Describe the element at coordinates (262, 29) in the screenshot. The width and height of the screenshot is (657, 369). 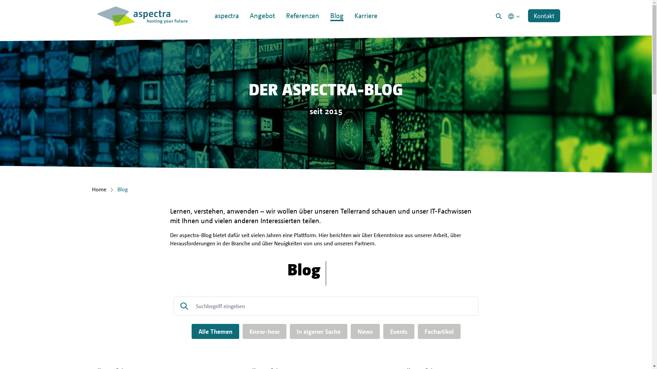
I see `Angebot` at that location.